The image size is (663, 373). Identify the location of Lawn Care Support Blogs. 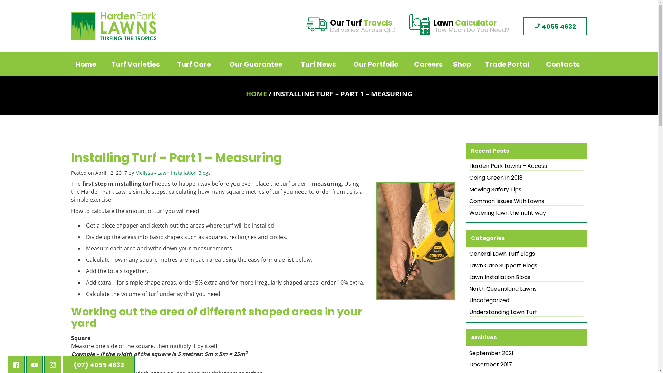
(526, 266).